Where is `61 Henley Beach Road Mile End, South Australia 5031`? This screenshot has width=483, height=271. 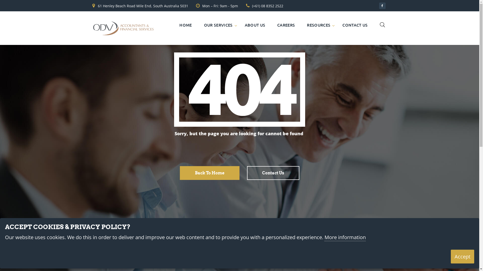
61 Henley Beach Road Mile End, South Australia 5031 is located at coordinates (143, 6).